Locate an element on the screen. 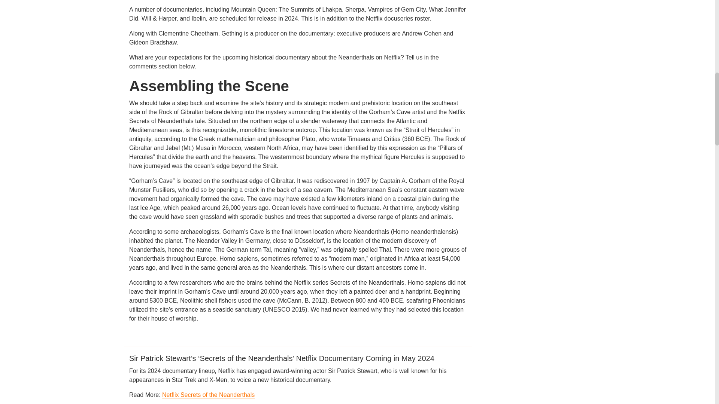  Netflix Secrets of the Neanderthals is located at coordinates (208, 394).